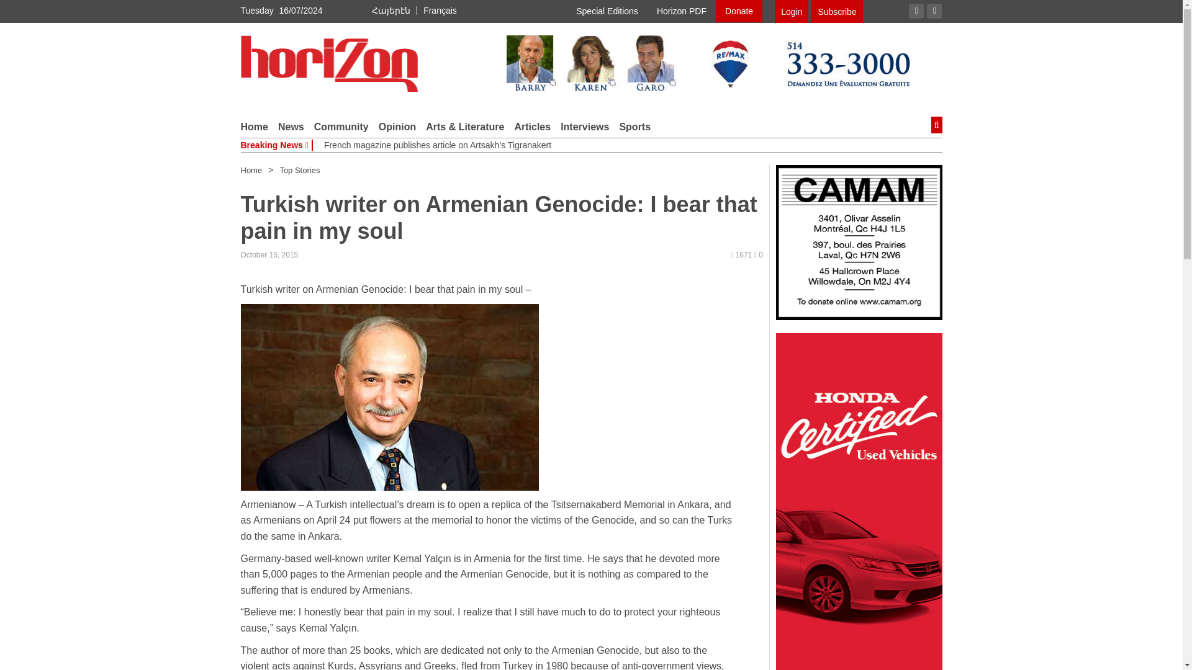  I want to click on Articles, so click(532, 127).